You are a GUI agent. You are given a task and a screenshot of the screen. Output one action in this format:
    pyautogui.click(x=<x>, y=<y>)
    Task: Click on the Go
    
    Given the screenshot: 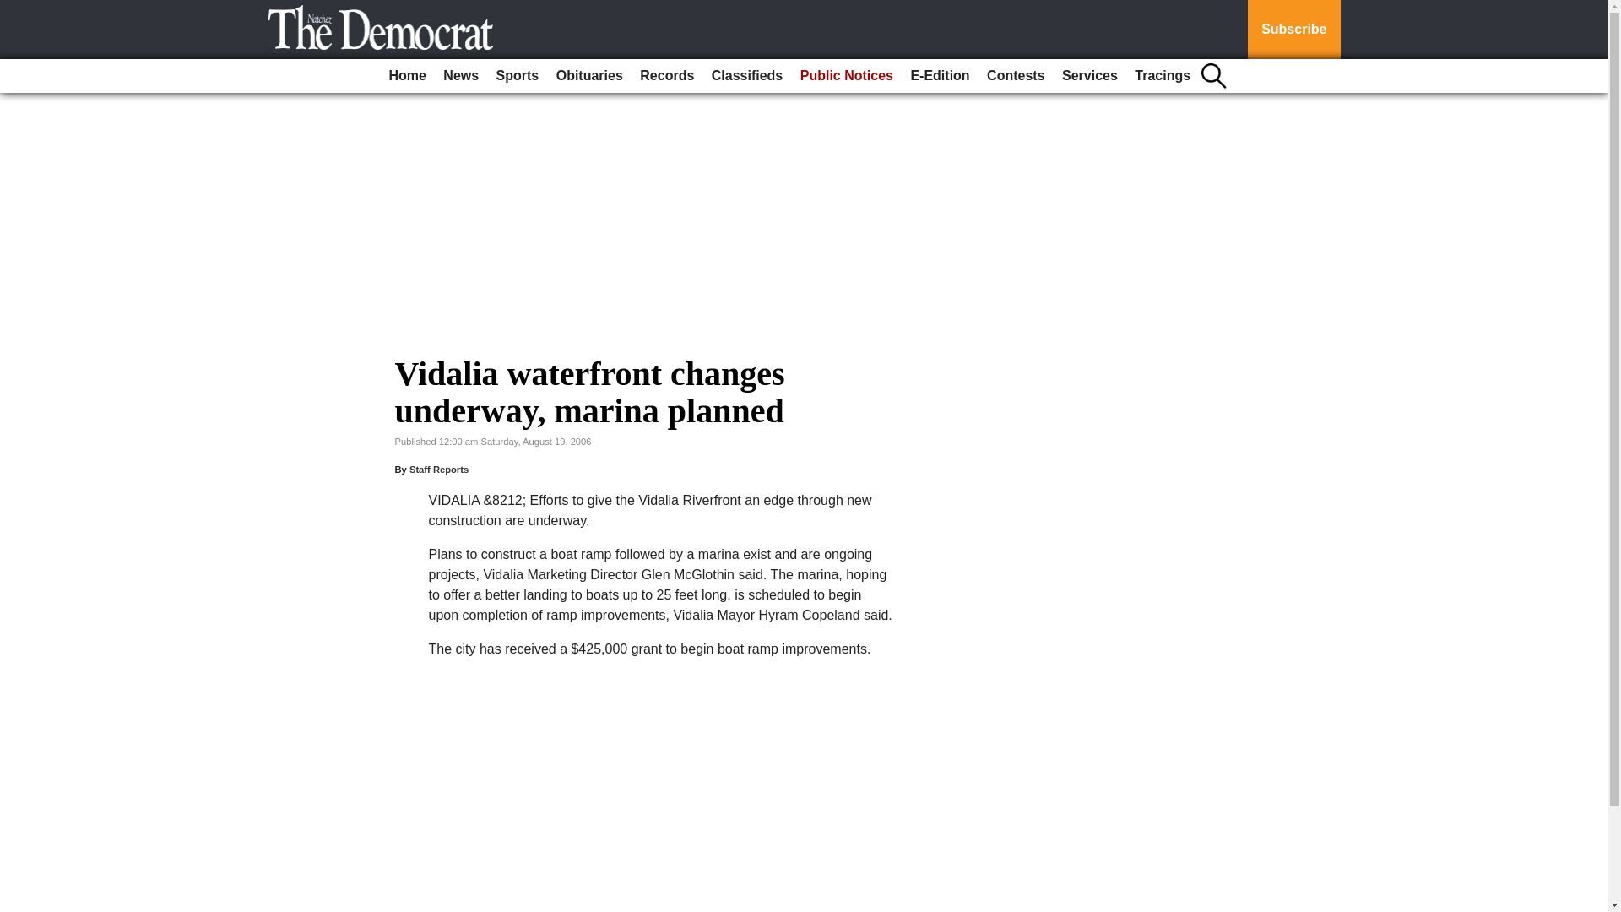 What is the action you would take?
    pyautogui.click(x=15, y=10)
    